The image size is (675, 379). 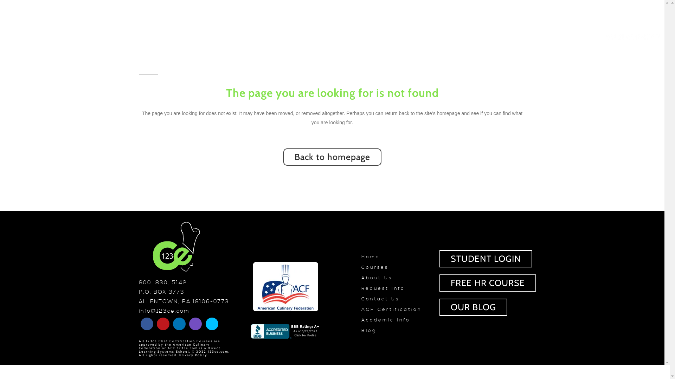 What do you see at coordinates (394, 299) in the screenshot?
I see `Contact Us` at bounding box center [394, 299].